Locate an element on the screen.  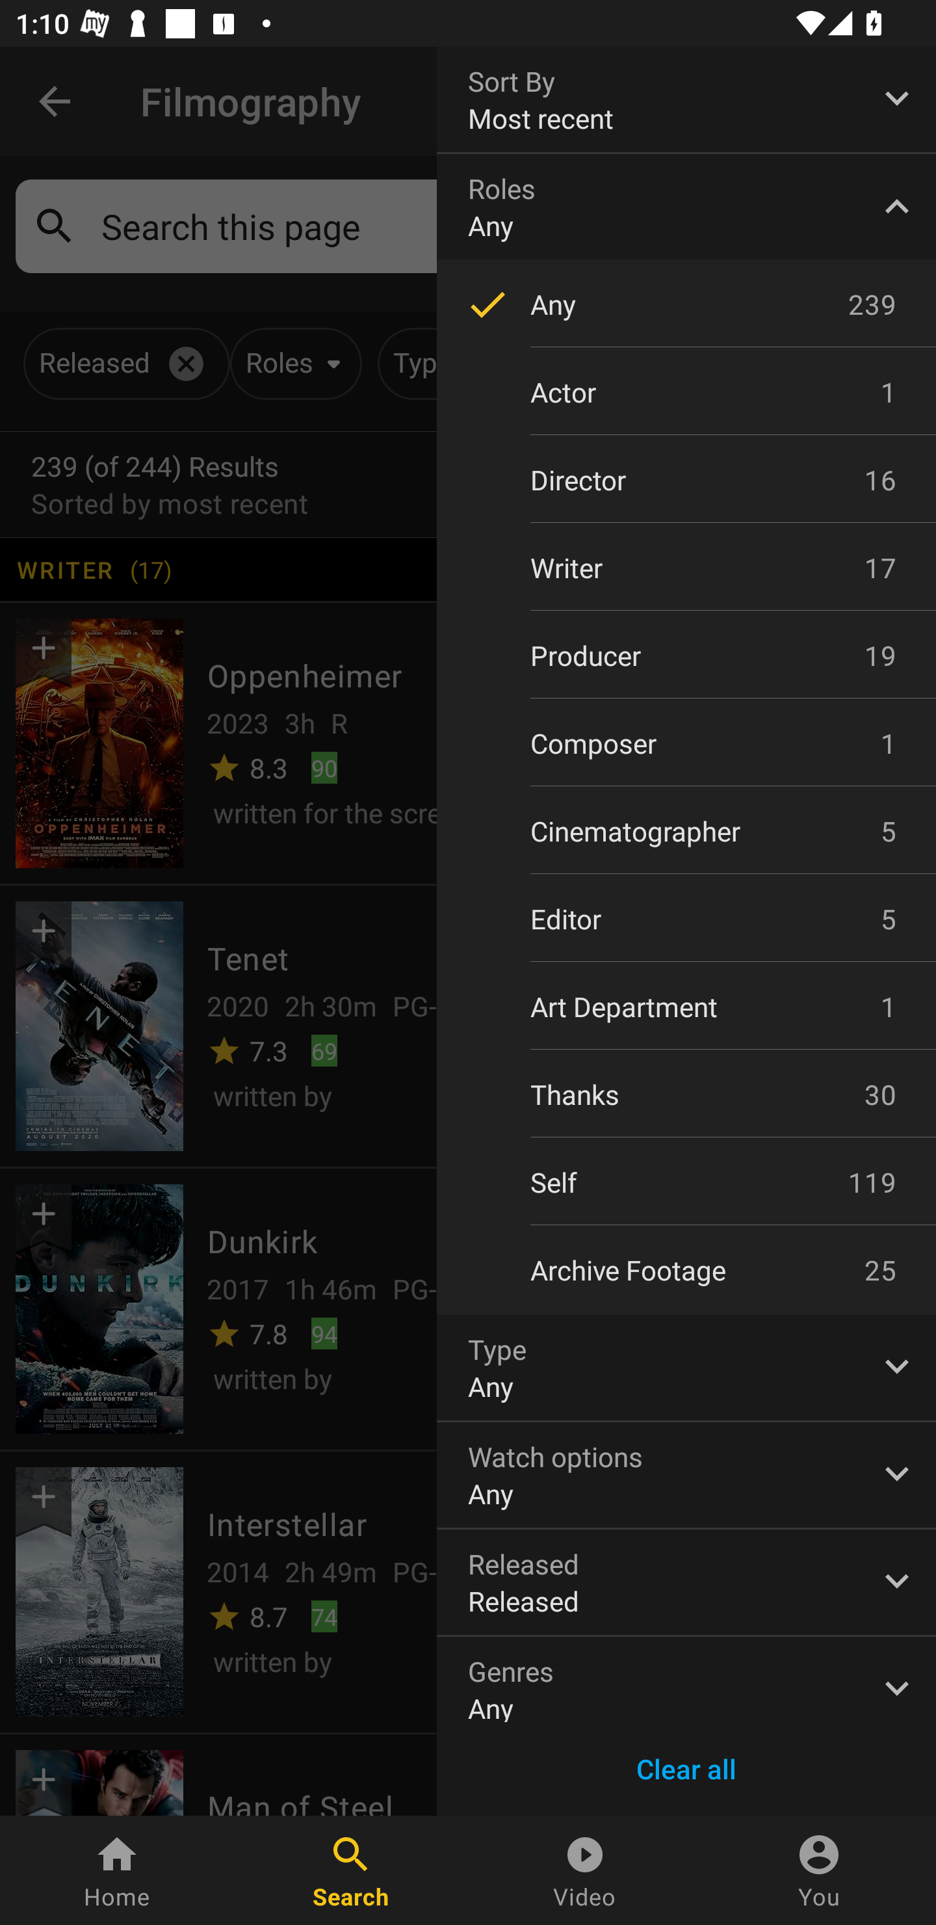
Home is located at coordinates (117, 1870).